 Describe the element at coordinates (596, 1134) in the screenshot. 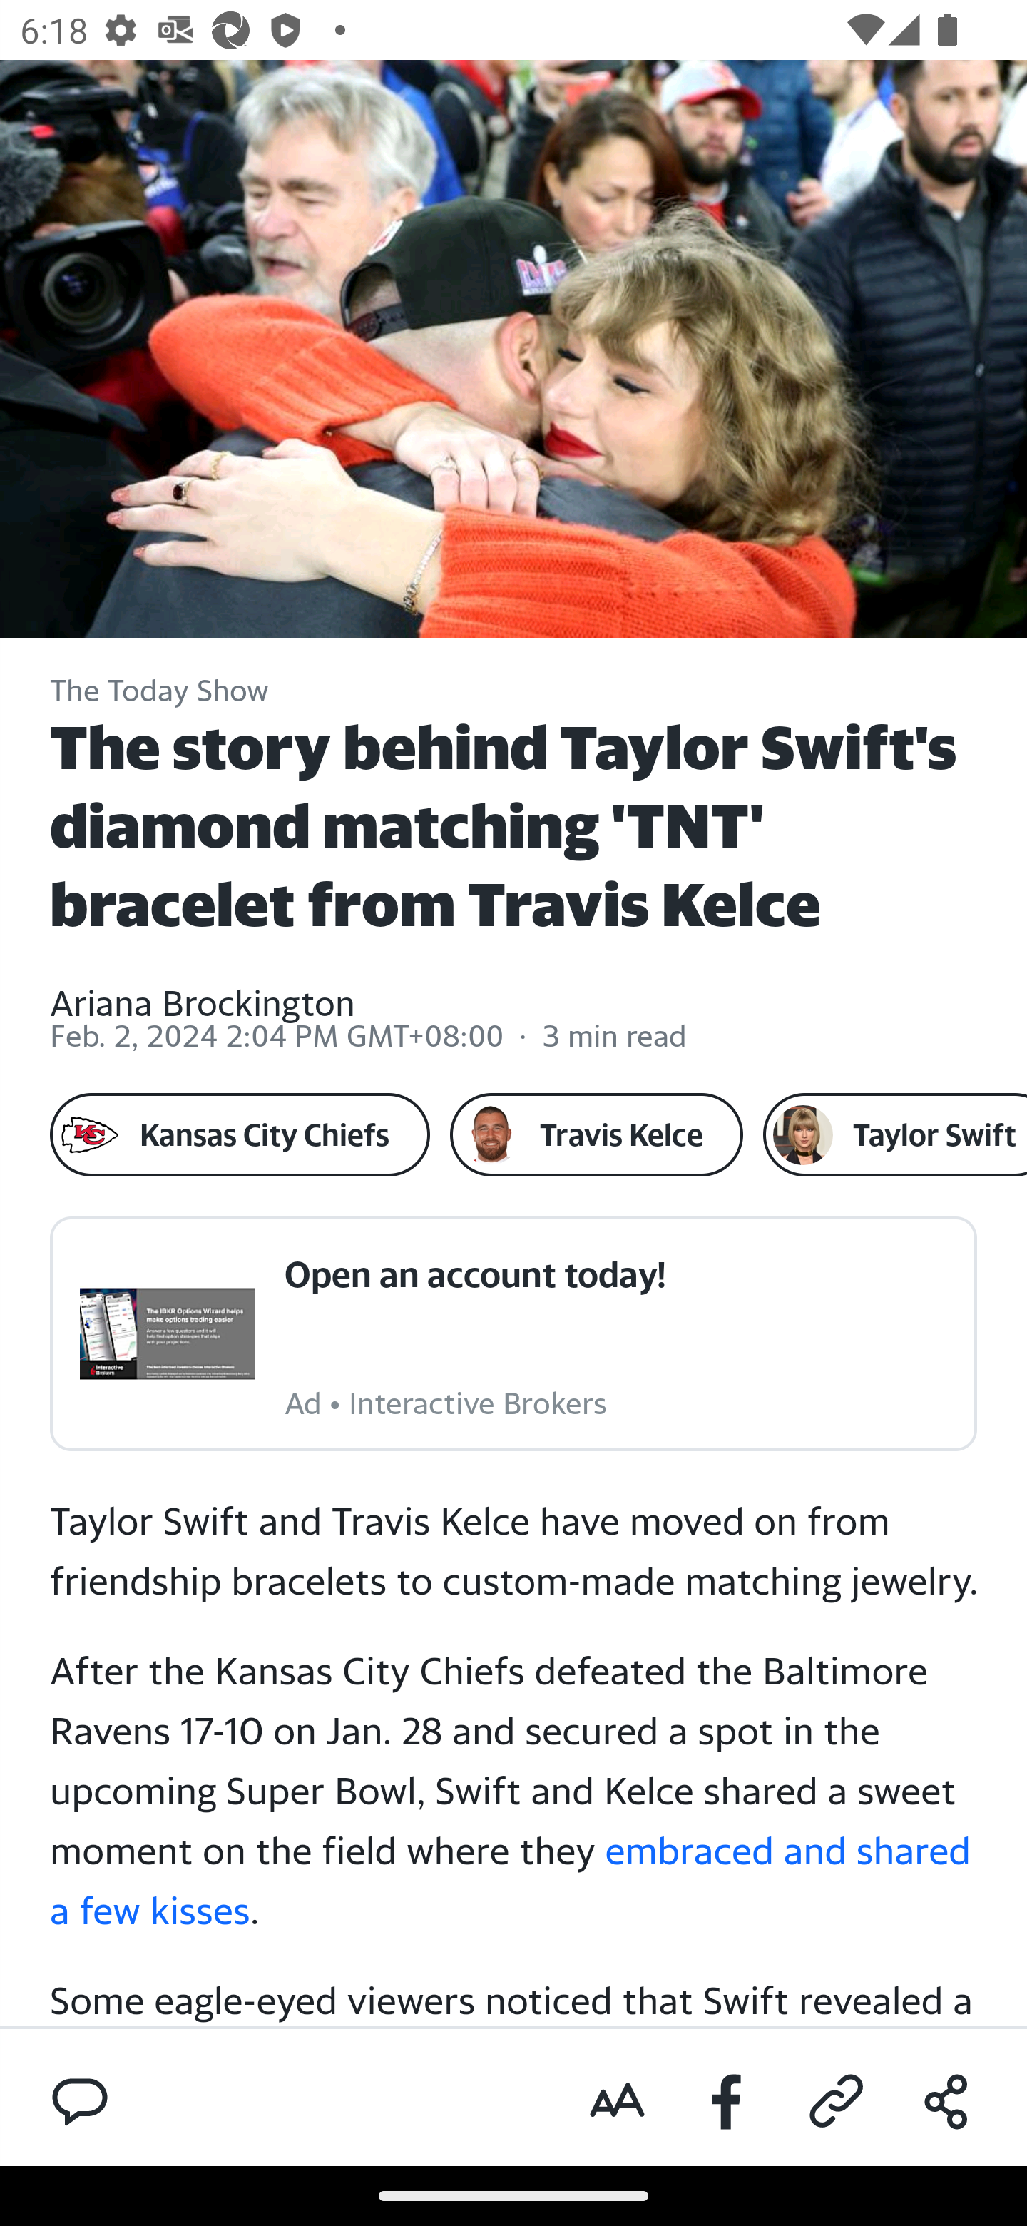

I see `Travis Kelce` at that location.